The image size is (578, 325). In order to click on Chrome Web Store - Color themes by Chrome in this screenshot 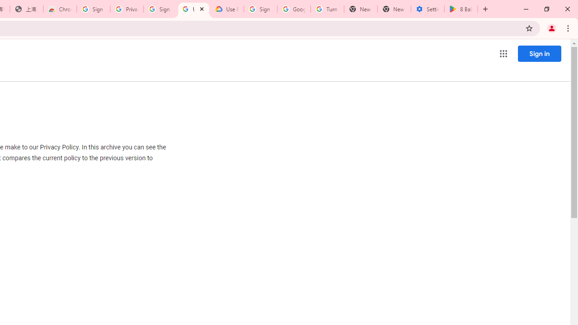, I will do `click(60, 9)`.